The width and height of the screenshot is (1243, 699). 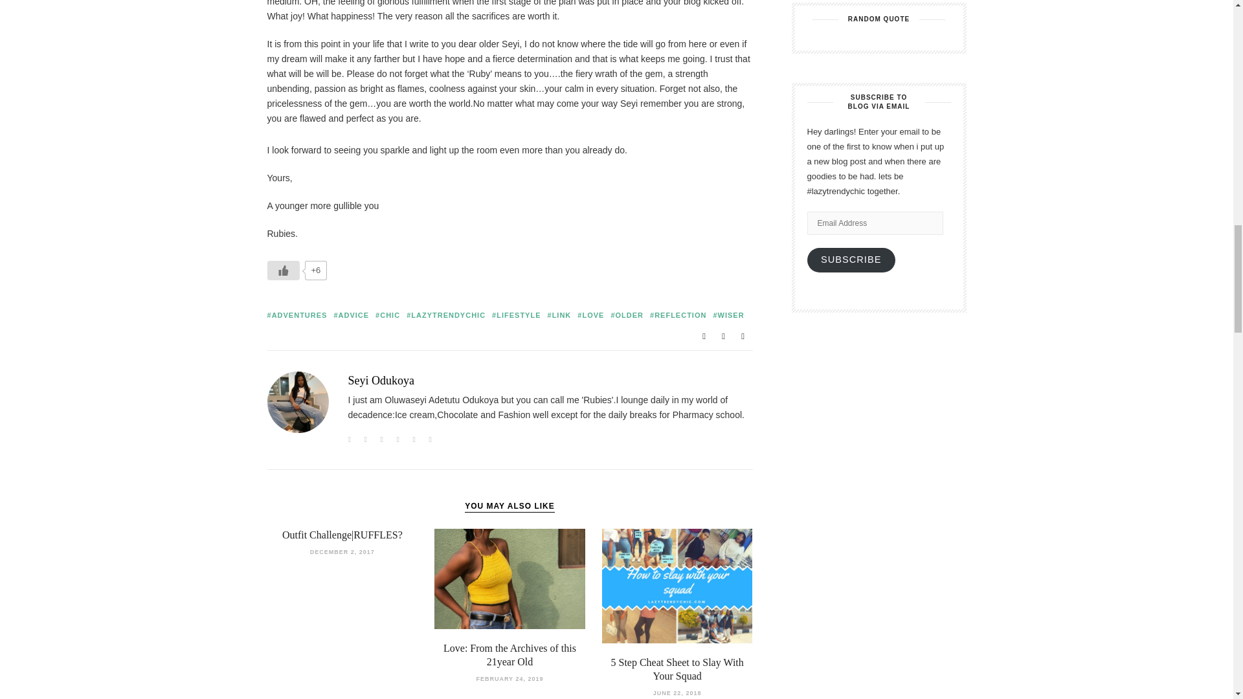 I want to click on WISER, so click(x=728, y=315).